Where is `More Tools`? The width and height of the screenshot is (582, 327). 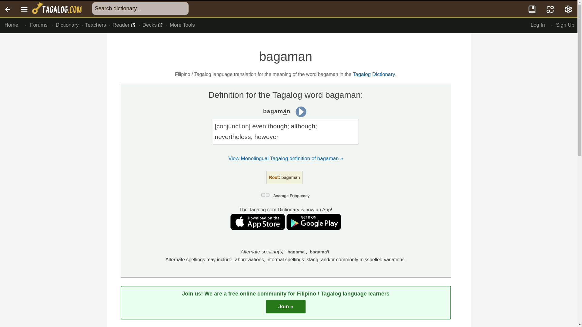
More Tools is located at coordinates (182, 25).